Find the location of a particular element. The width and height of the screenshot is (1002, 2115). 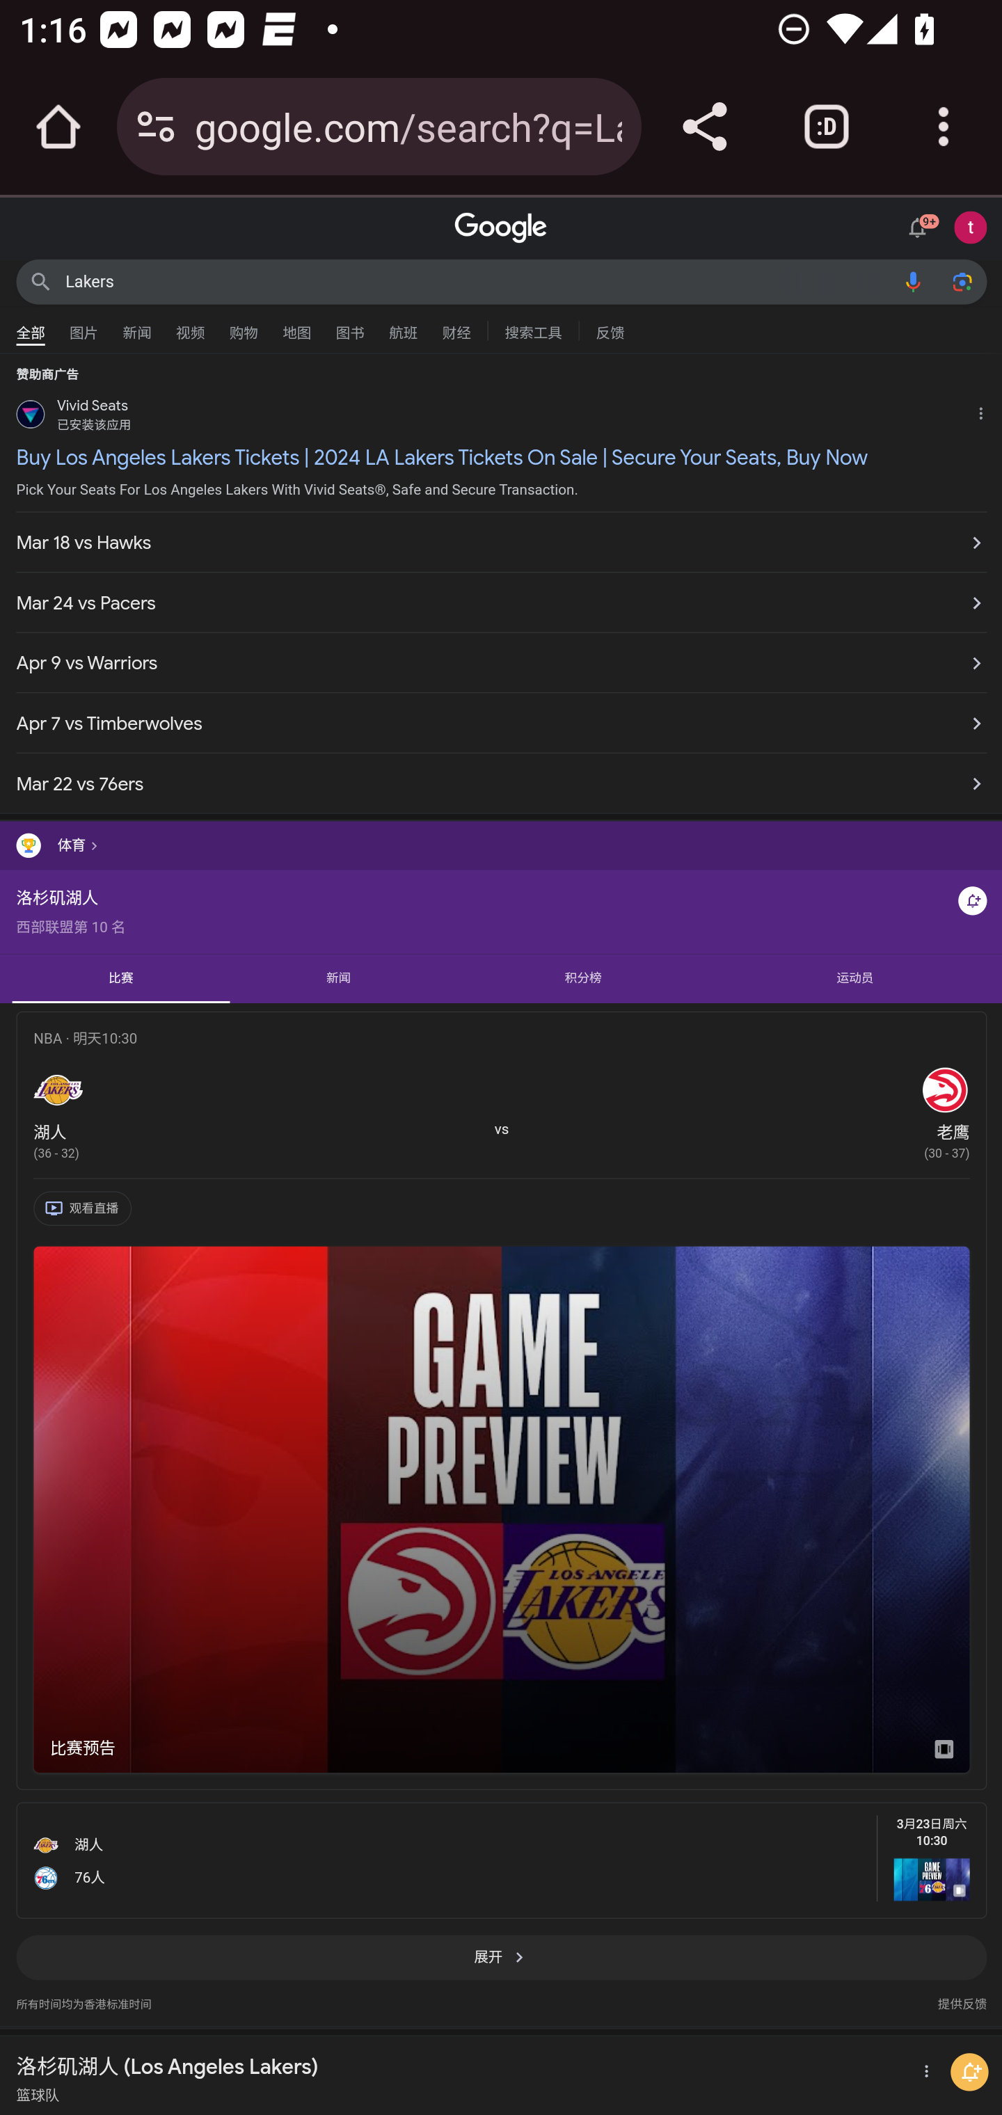

Customize and control Google Chrome is located at coordinates (944, 127).